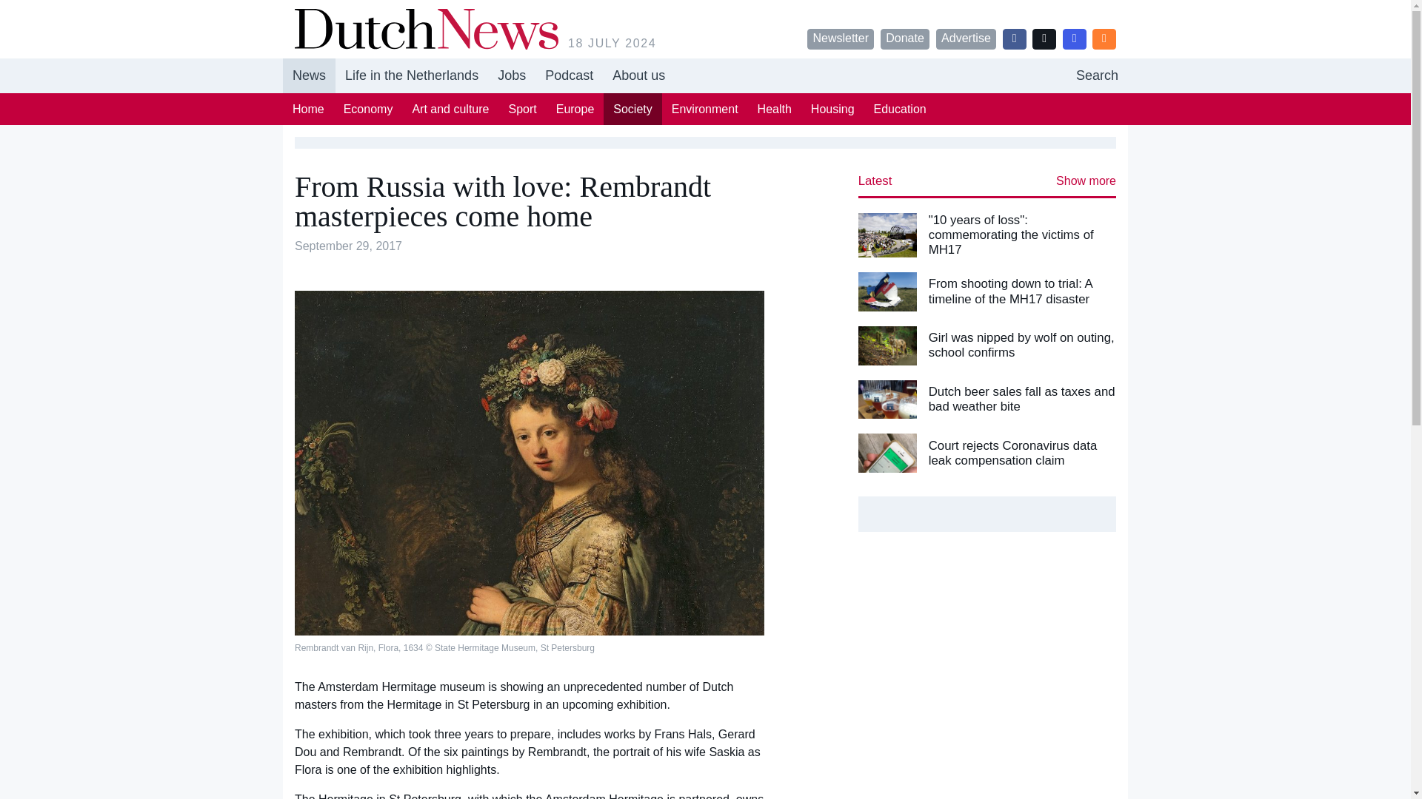 The height and width of the screenshot is (799, 1422). What do you see at coordinates (511, 75) in the screenshot?
I see `Jobs` at bounding box center [511, 75].